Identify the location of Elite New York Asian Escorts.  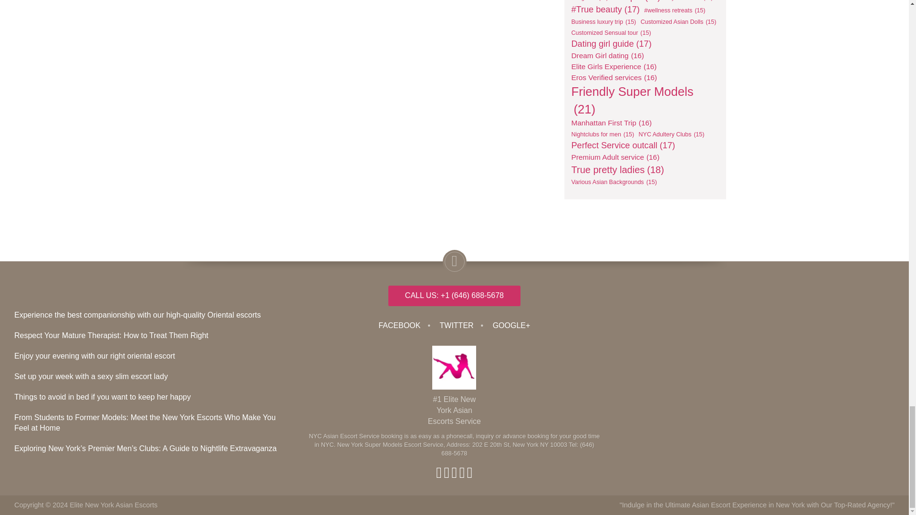
(114, 505).